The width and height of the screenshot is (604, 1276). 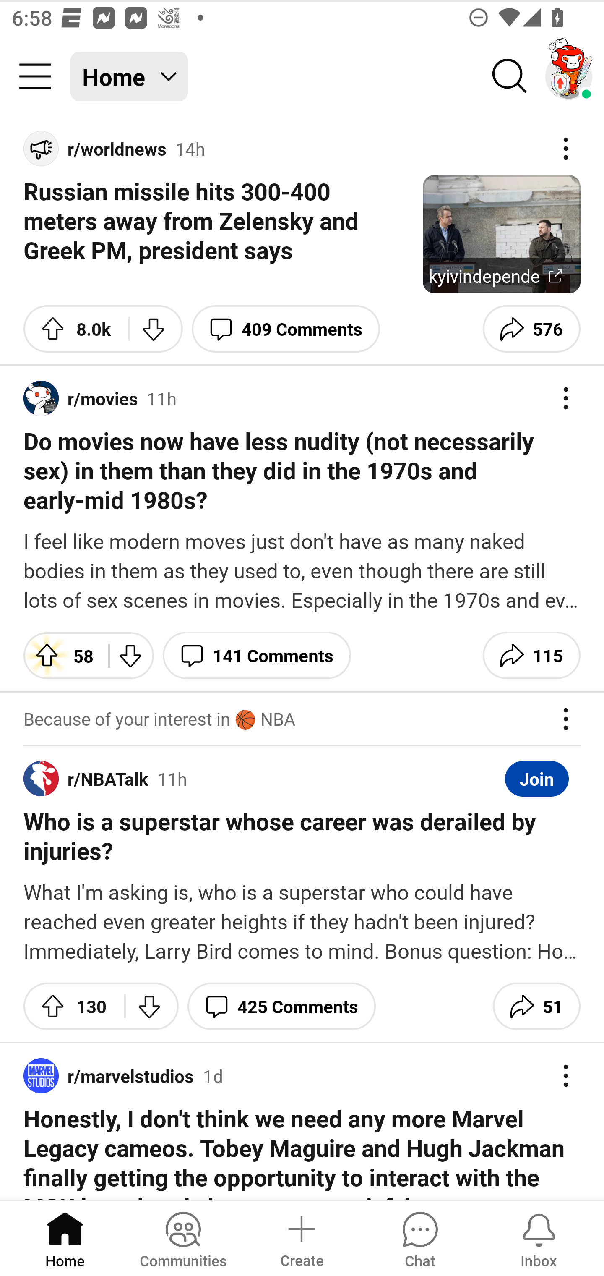 I want to click on Chat, so click(x=420, y=1237).